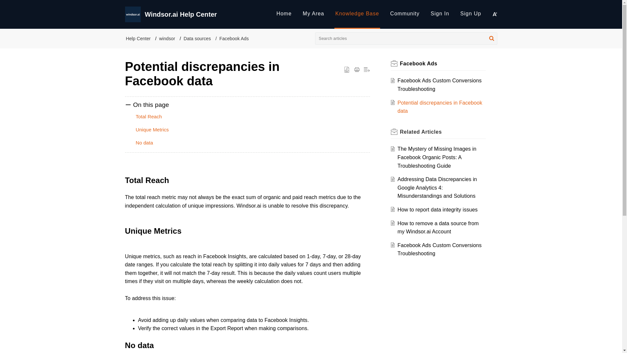 This screenshot has height=353, width=627. What do you see at coordinates (440, 107) in the screenshot?
I see `Potential discrepancies in Facebook data` at bounding box center [440, 107].